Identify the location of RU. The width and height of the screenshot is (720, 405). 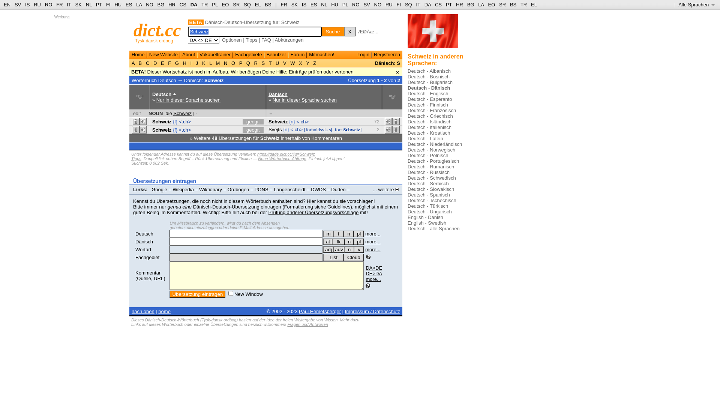
(37, 4).